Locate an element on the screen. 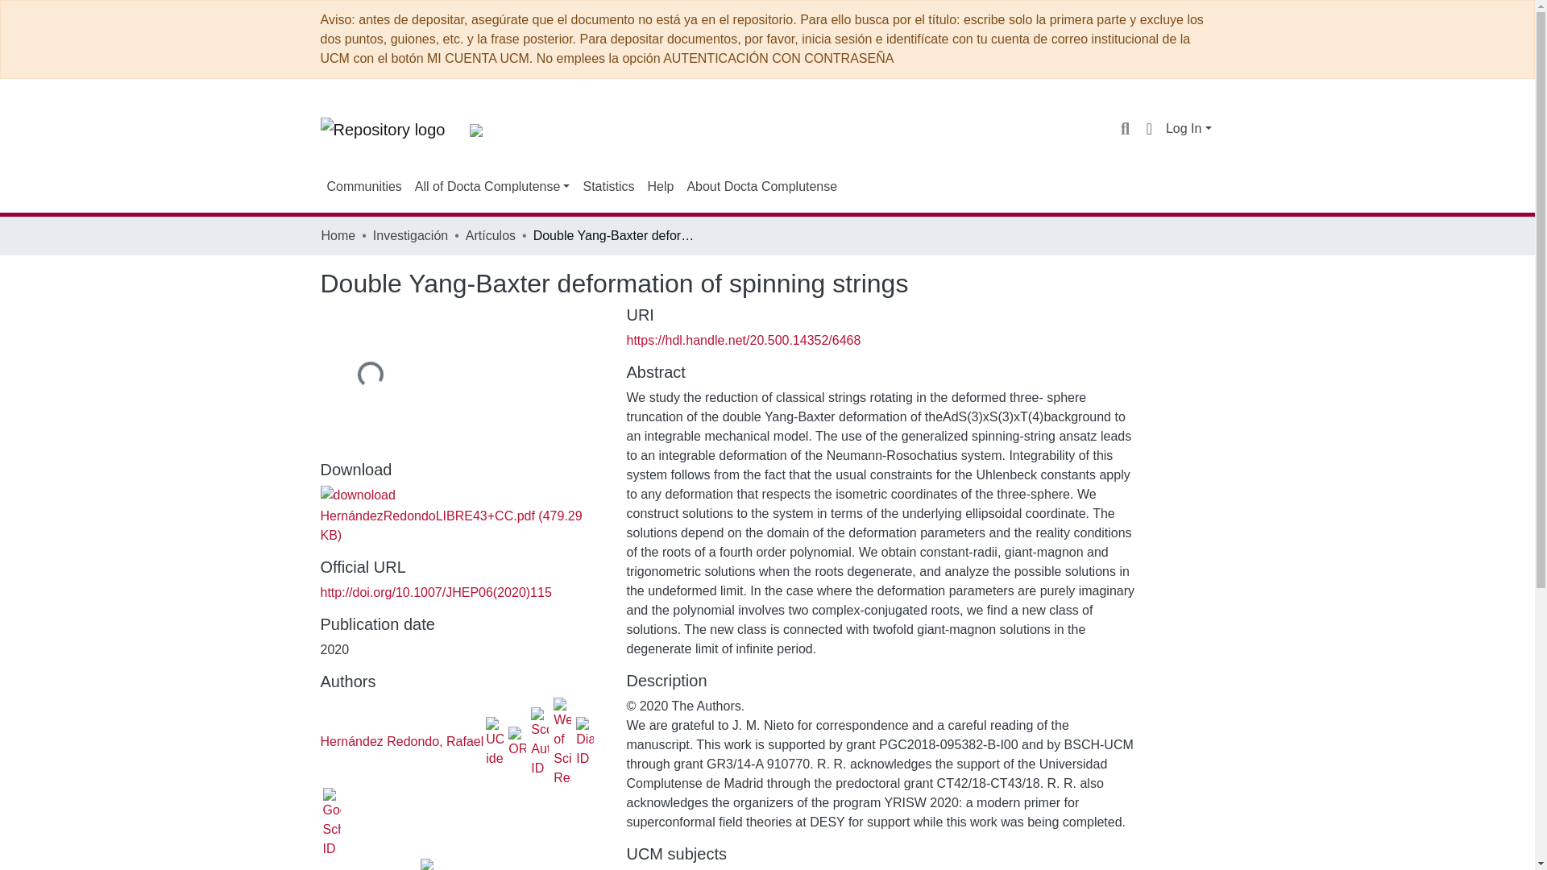 This screenshot has height=870, width=1547. Home is located at coordinates (338, 235).